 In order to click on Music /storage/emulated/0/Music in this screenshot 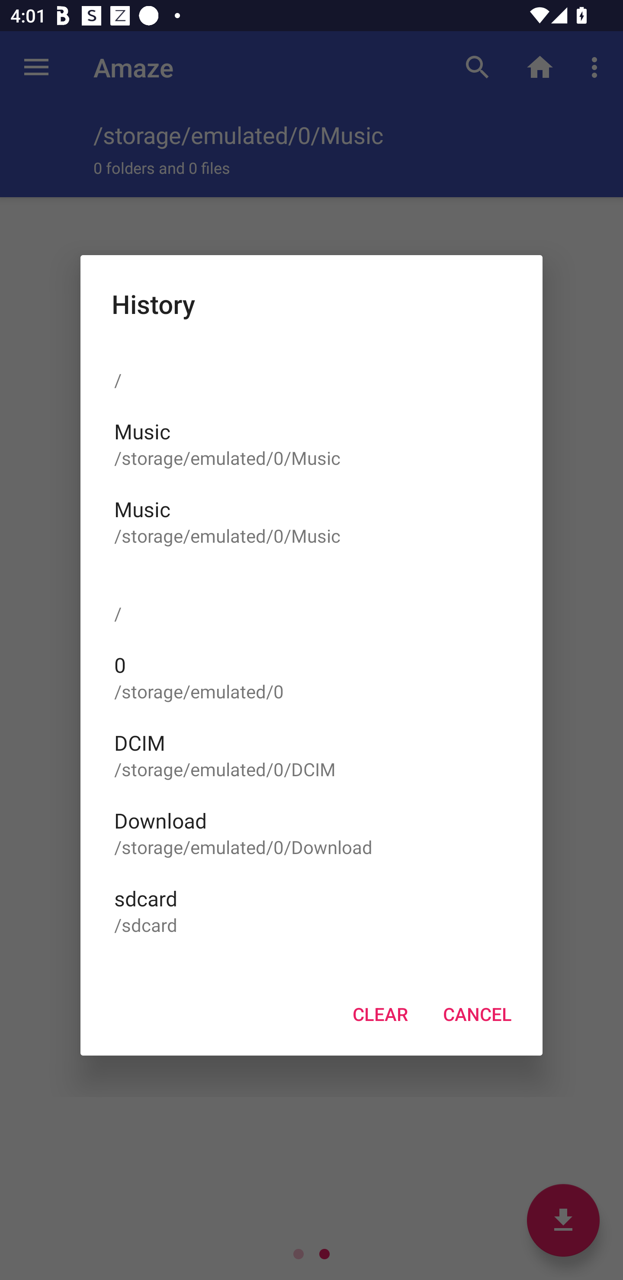, I will do `click(311, 522)`.